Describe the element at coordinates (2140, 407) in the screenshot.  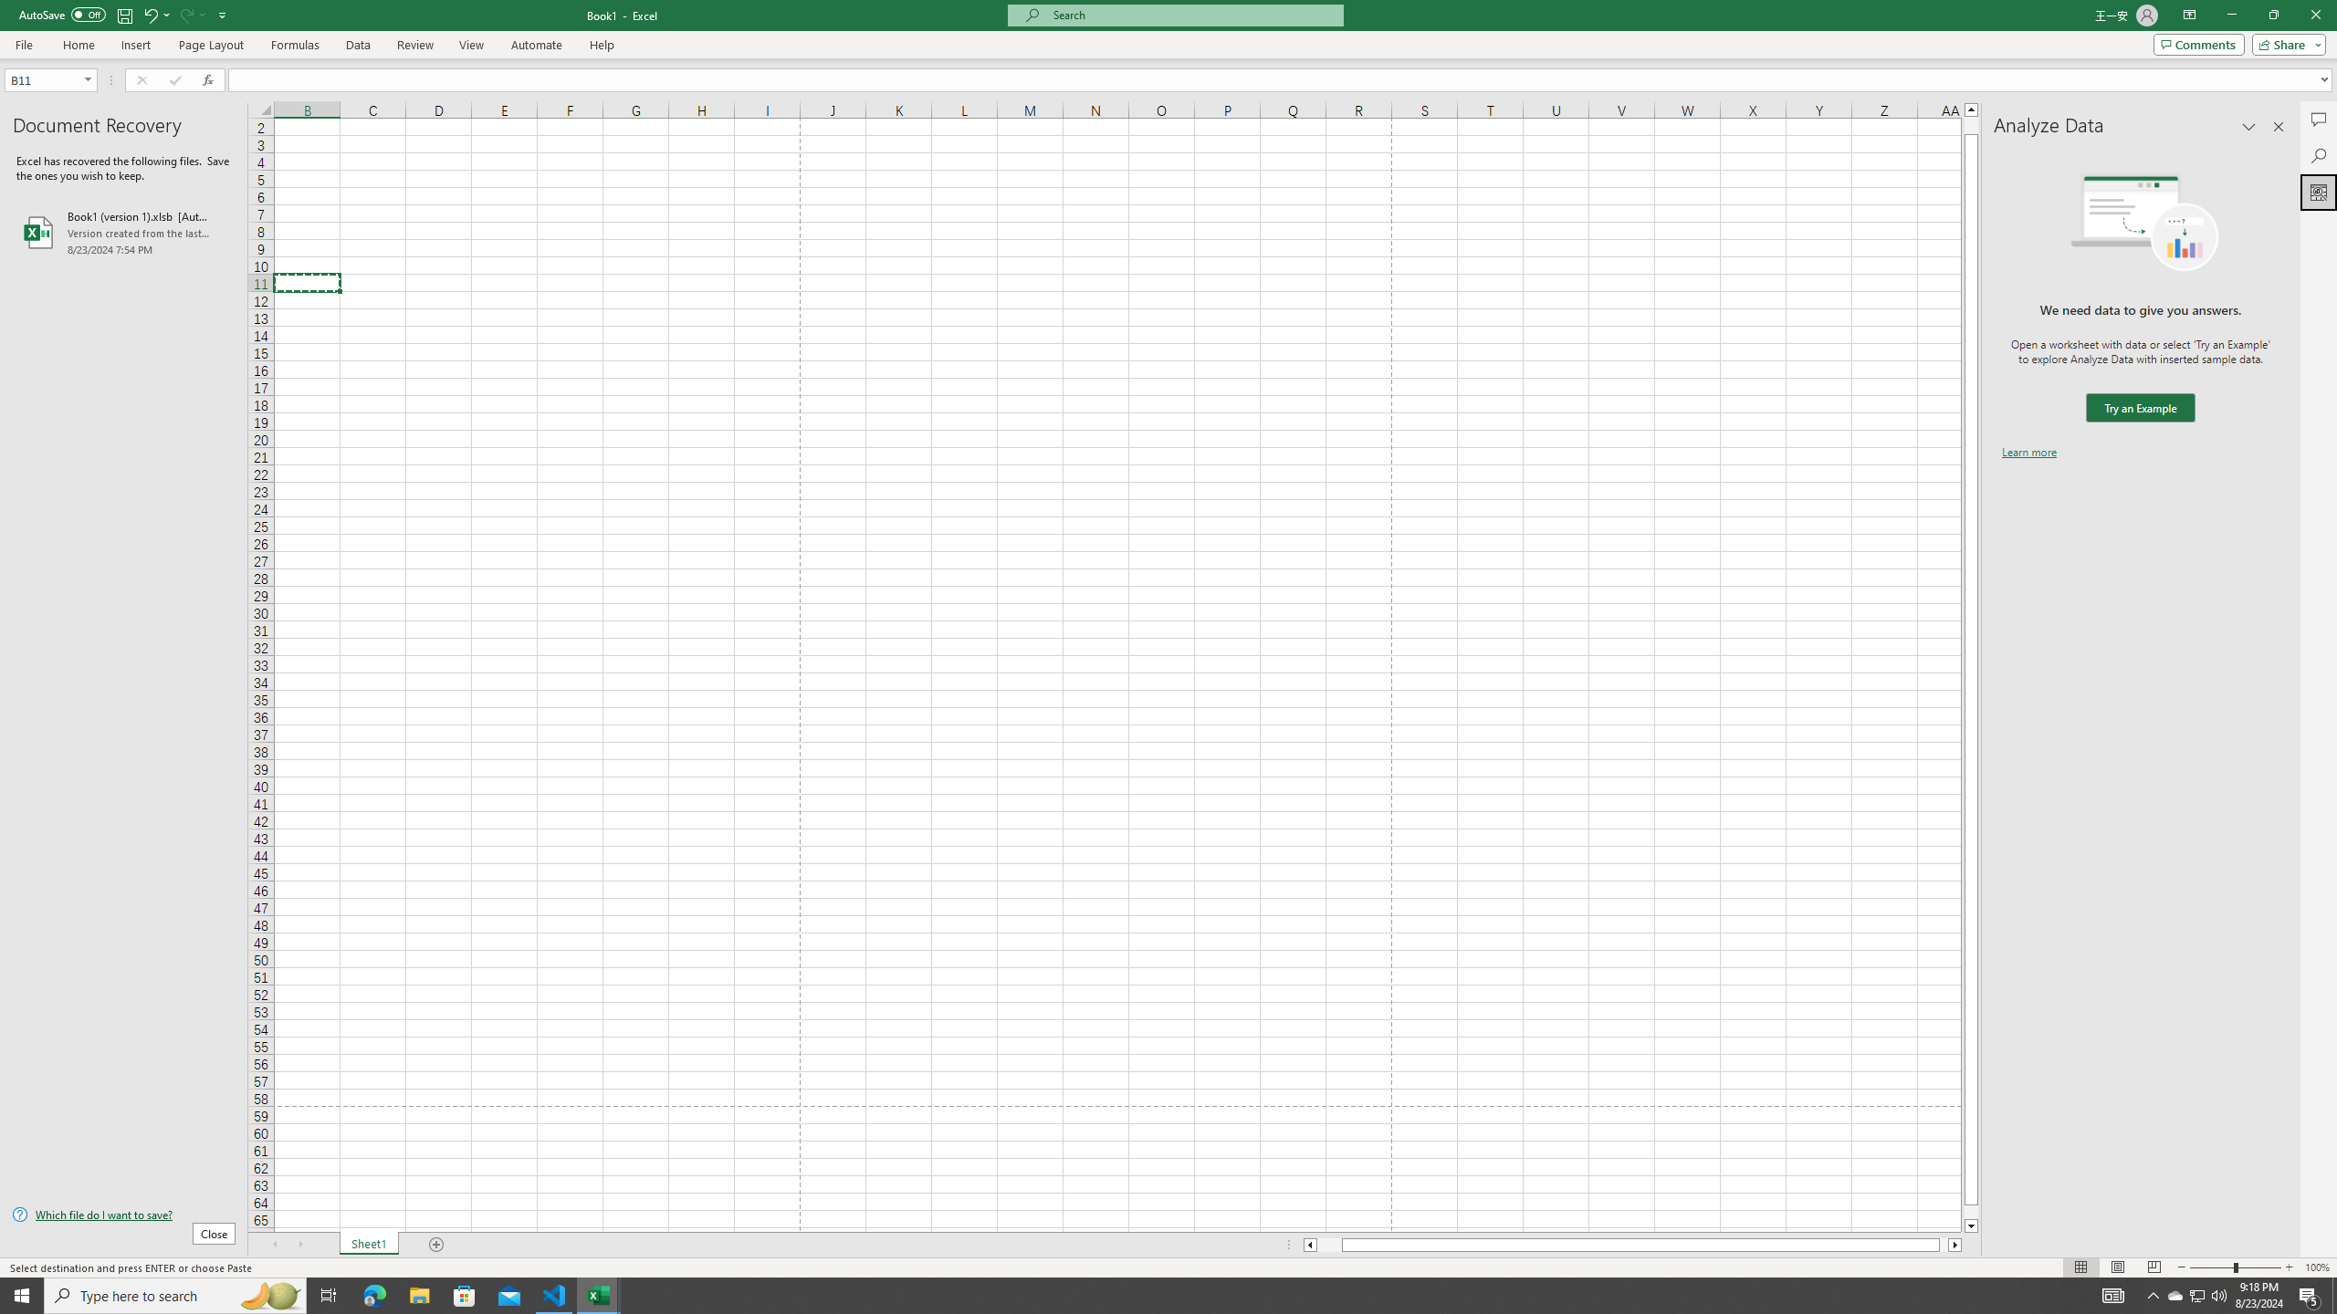
I see `We need data to give you answers. Try an Example` at that location.